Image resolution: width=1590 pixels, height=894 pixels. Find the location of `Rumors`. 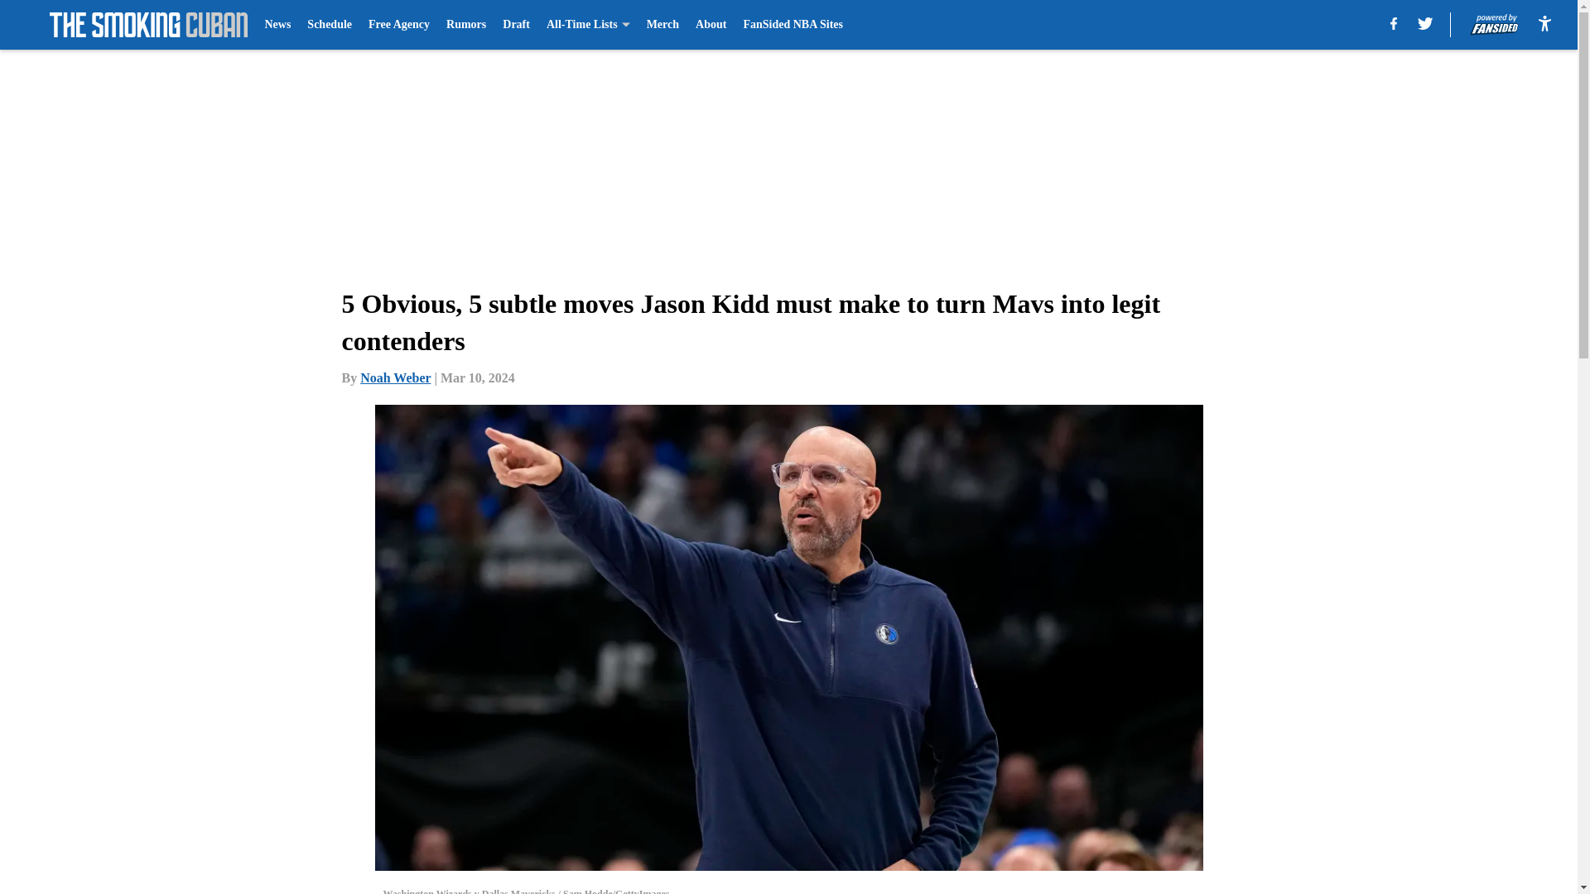

Rumors is located at coordinates (466, 25).